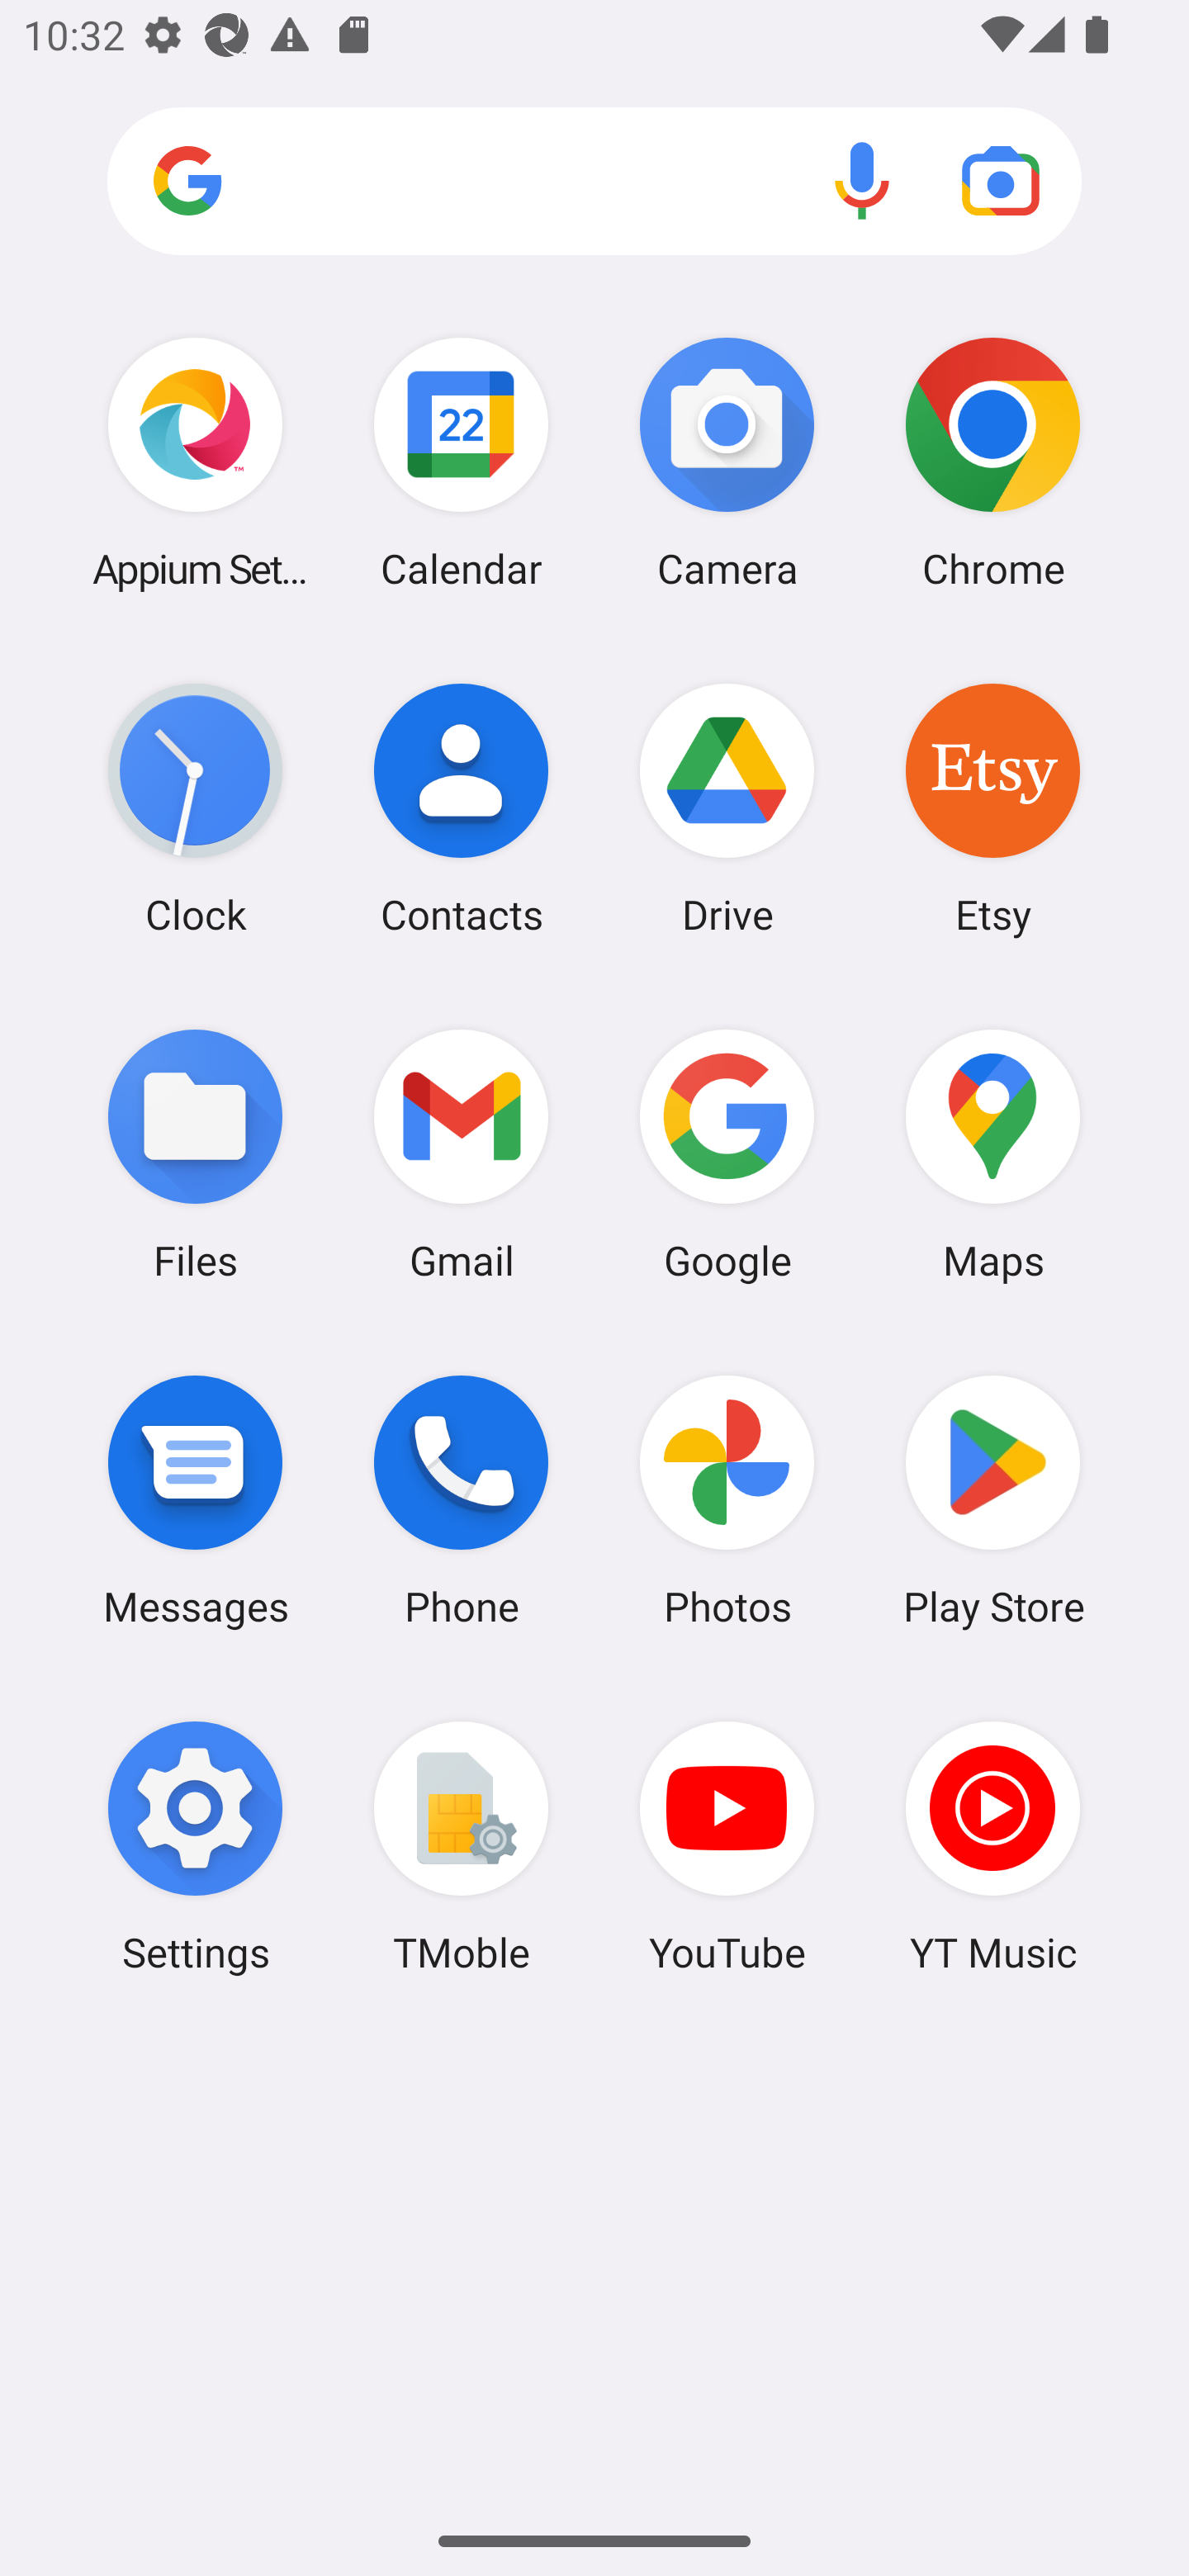  I want to click on Calendar, so click(461, 462).